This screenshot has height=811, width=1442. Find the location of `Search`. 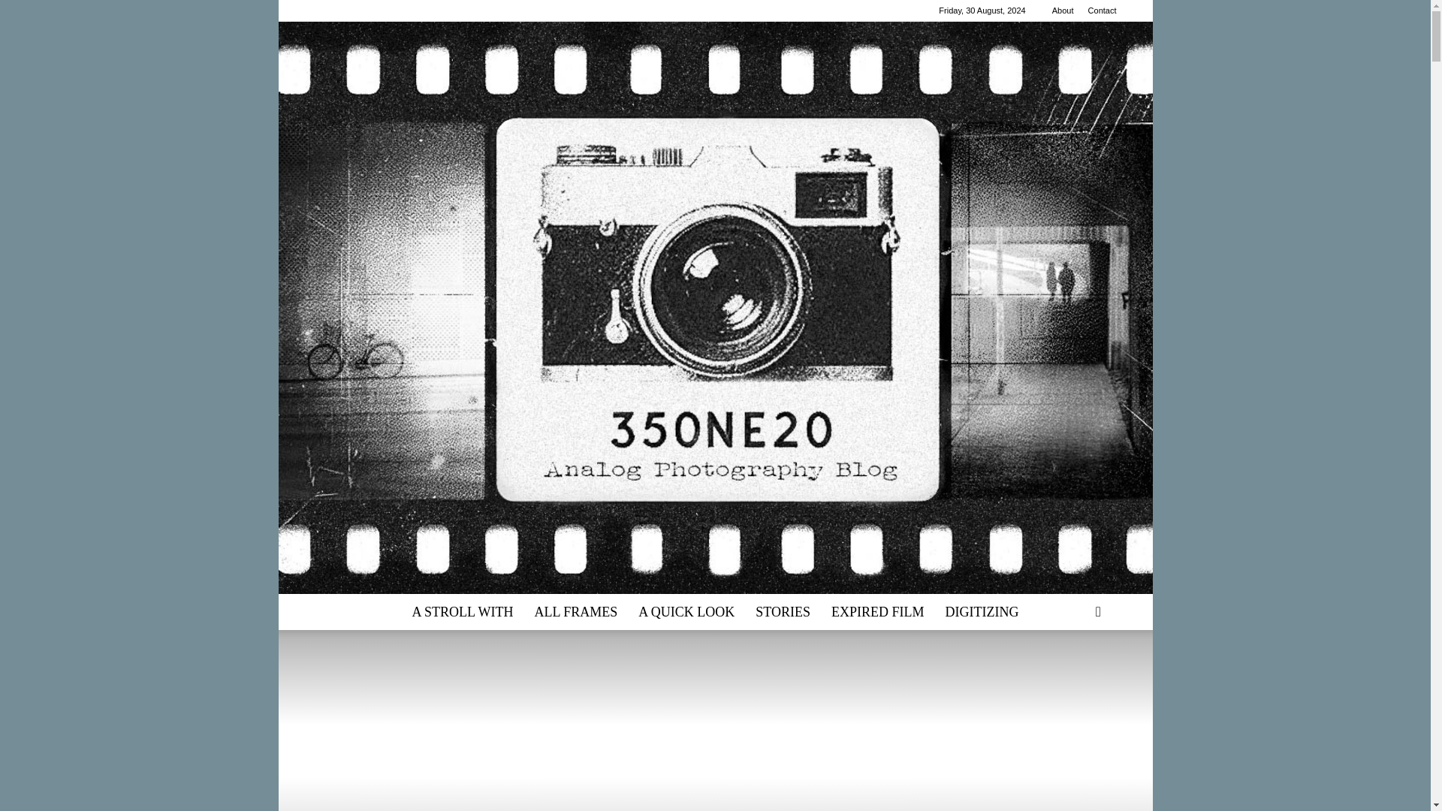

Search is located at coordinates (1074, 672).